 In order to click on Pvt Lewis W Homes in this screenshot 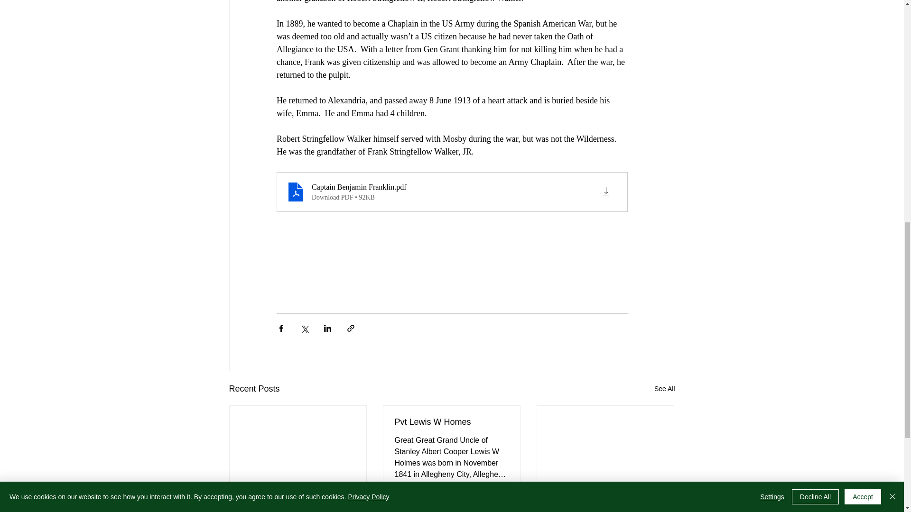, I will do `click(451, 422)`.